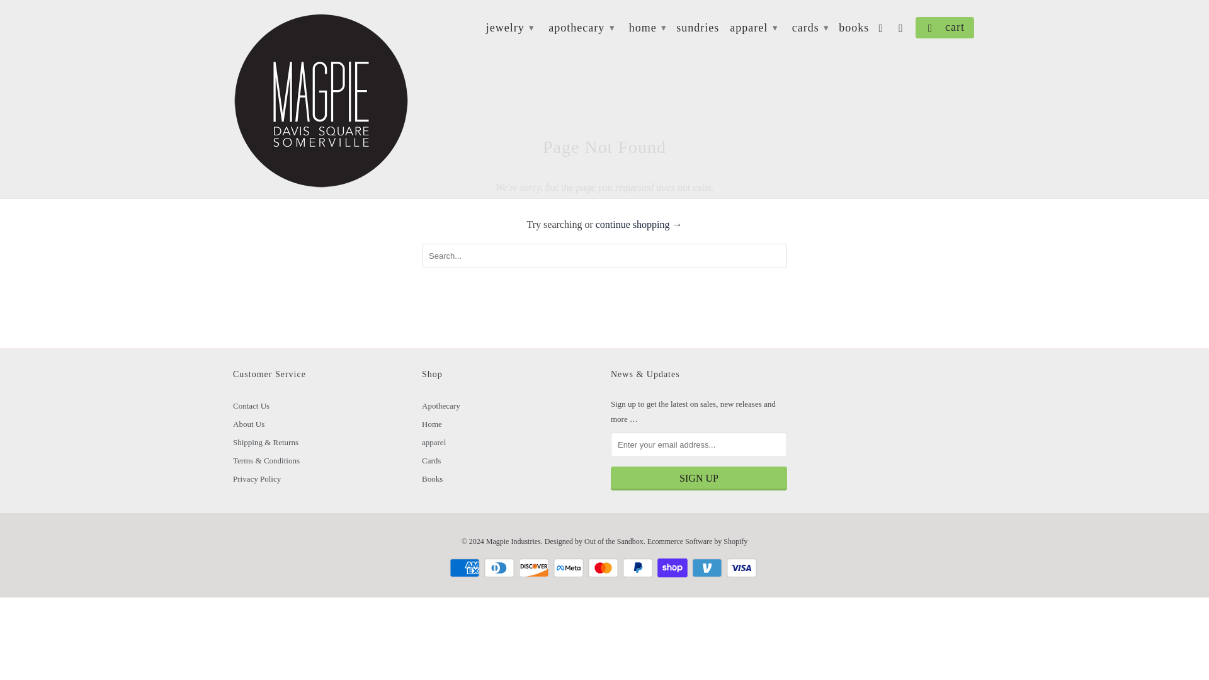  Describe the element at coordinates (257, 479) in the screenshot. I see `Privacy Policy` at that location.